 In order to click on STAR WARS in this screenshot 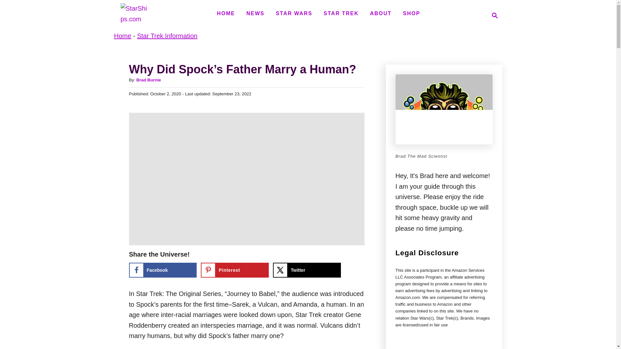, I will do `click(294, 13)`.